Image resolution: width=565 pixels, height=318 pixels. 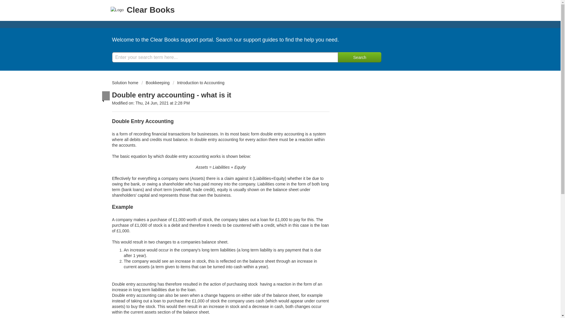 What do you see at coordinates (125, 83) in the screenshot?
I see `Solution home` at bounding box center [125, 83].